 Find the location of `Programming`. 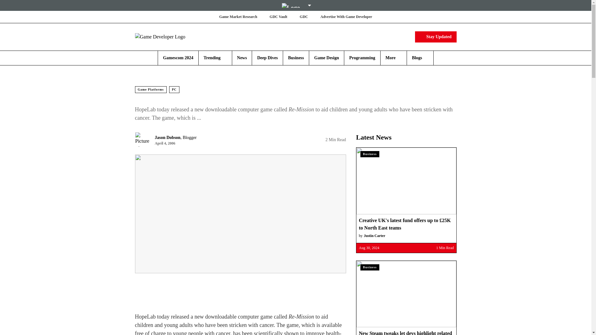

Programming is located at coordinates (362, 58).